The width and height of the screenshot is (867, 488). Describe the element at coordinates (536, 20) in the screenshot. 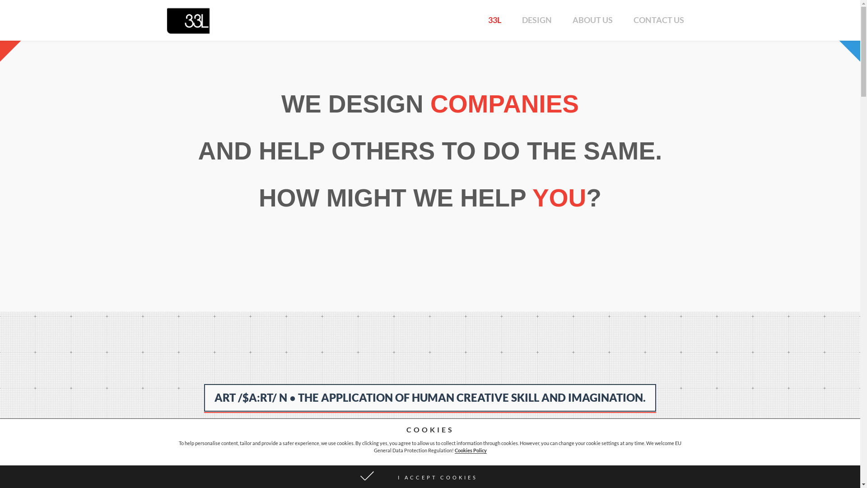

I see `DESIGN` at that location.